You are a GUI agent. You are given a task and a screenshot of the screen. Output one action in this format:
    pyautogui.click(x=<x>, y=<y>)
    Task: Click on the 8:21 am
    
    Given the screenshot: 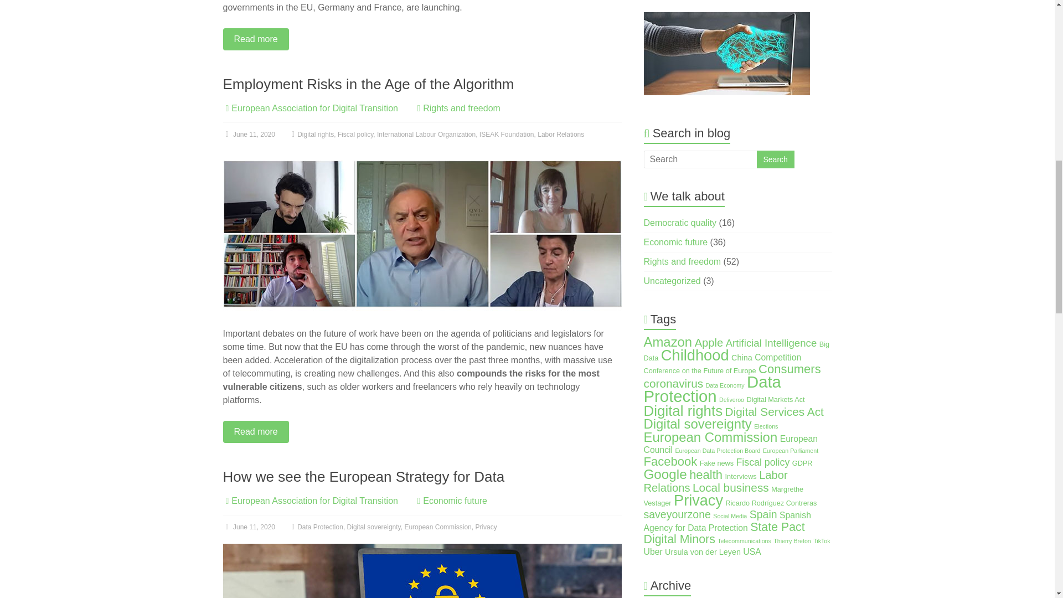 What is the action you would take?
    pyautogui.click(x=249, y=527)
    